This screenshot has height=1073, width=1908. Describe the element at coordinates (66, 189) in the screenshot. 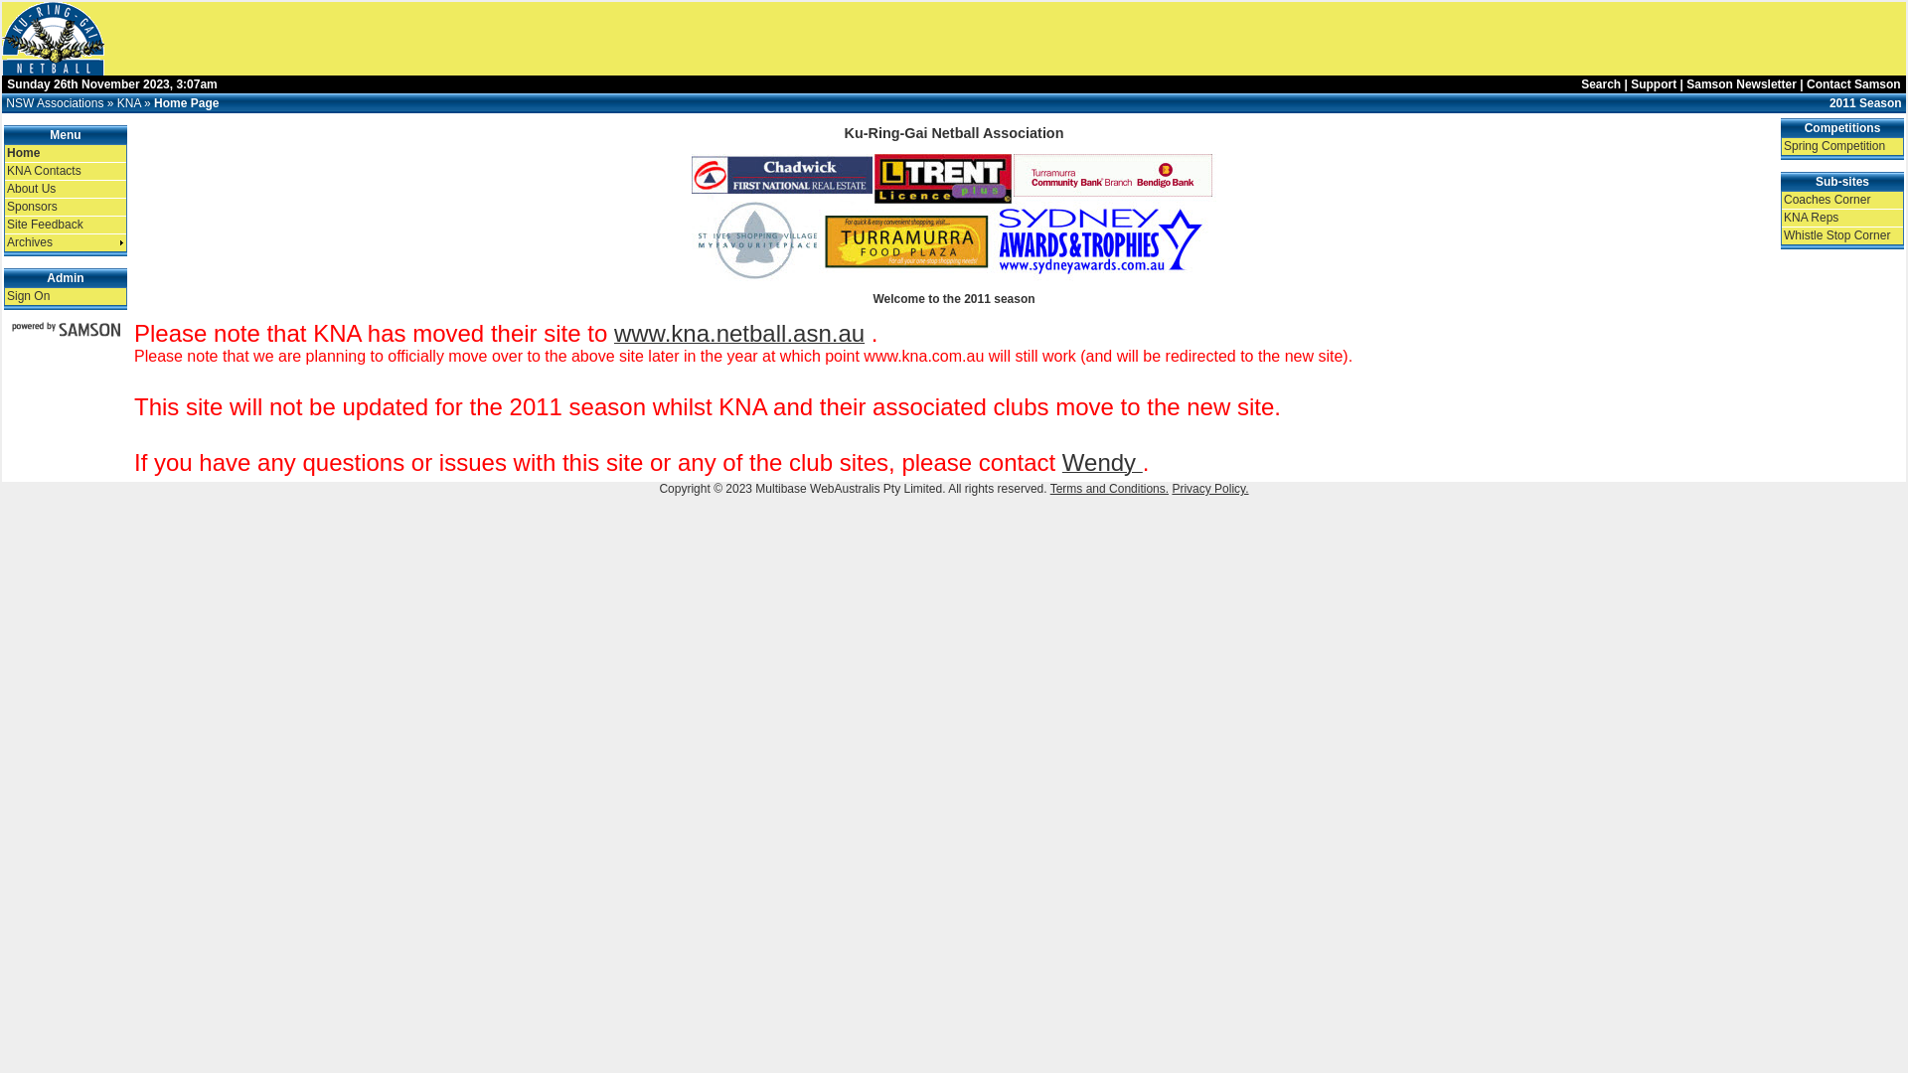

I see `About Us` at that location.